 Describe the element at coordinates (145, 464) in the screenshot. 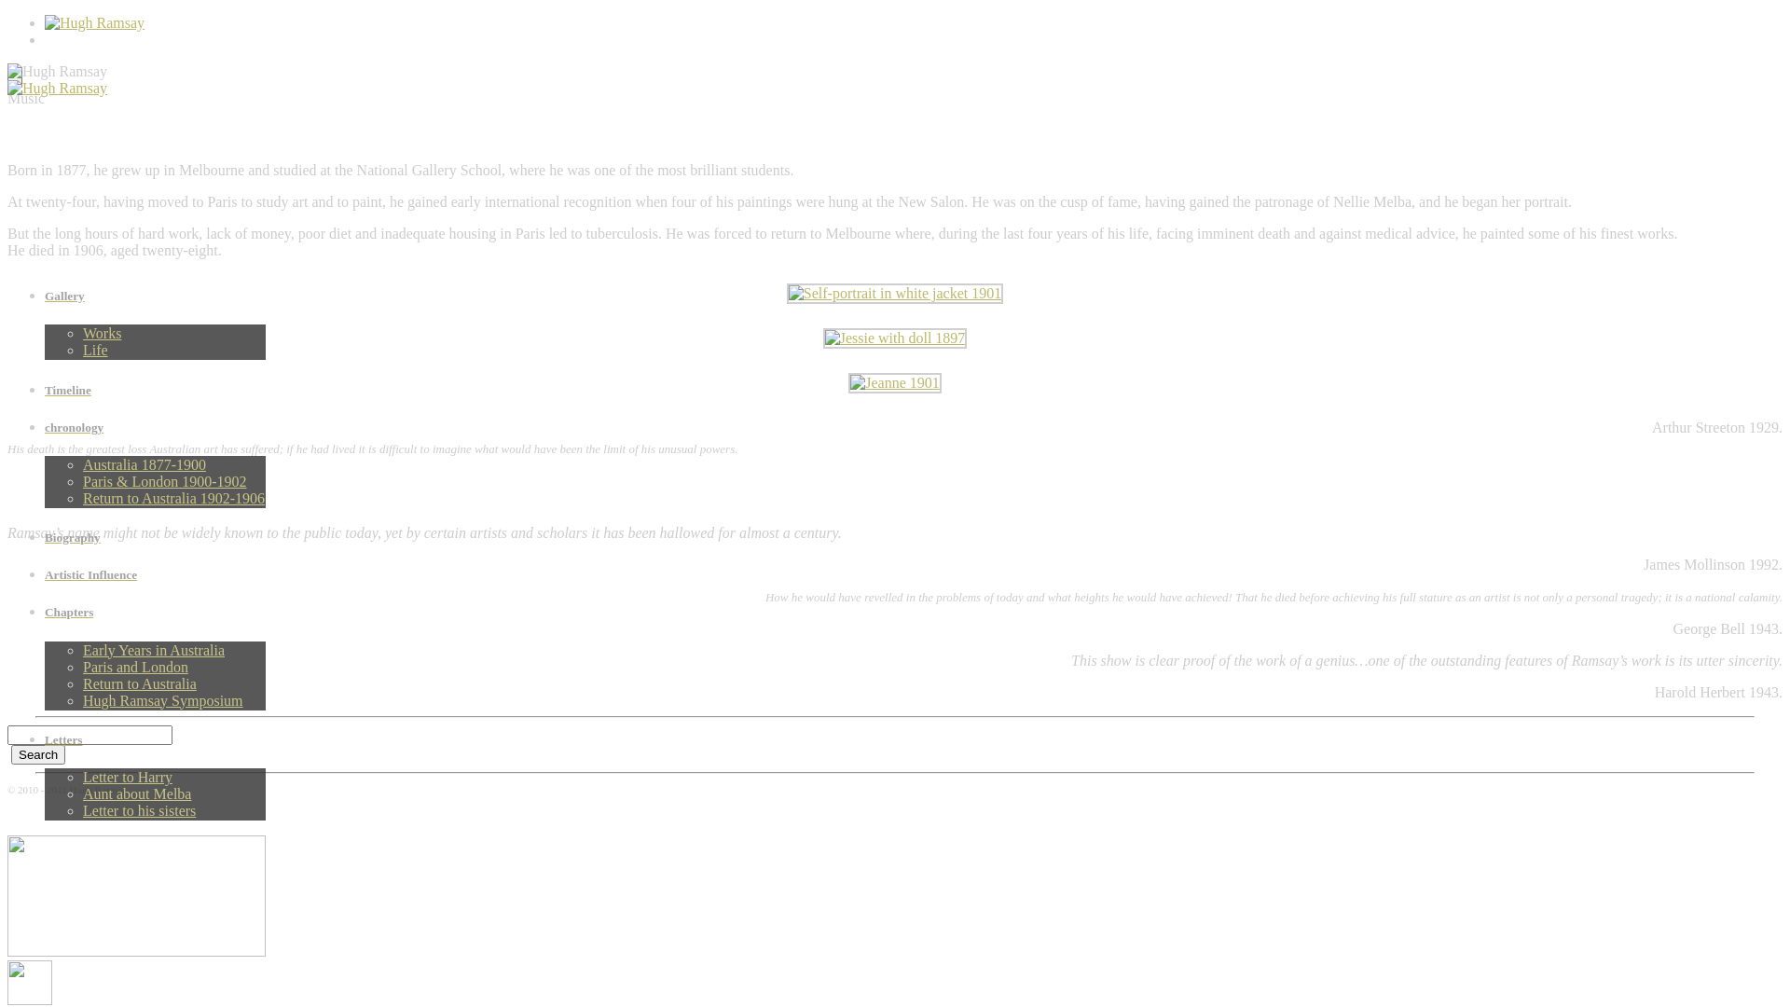

I see `Australia 1877-1900` at that location.